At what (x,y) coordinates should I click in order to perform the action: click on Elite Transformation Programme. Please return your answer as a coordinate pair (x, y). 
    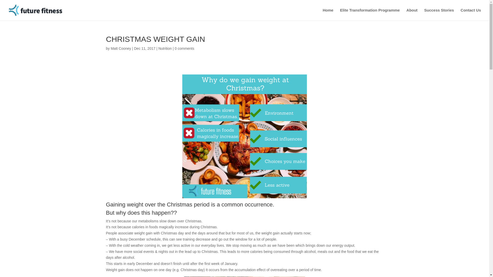
    Looking at the image, I should click on (370, 14).